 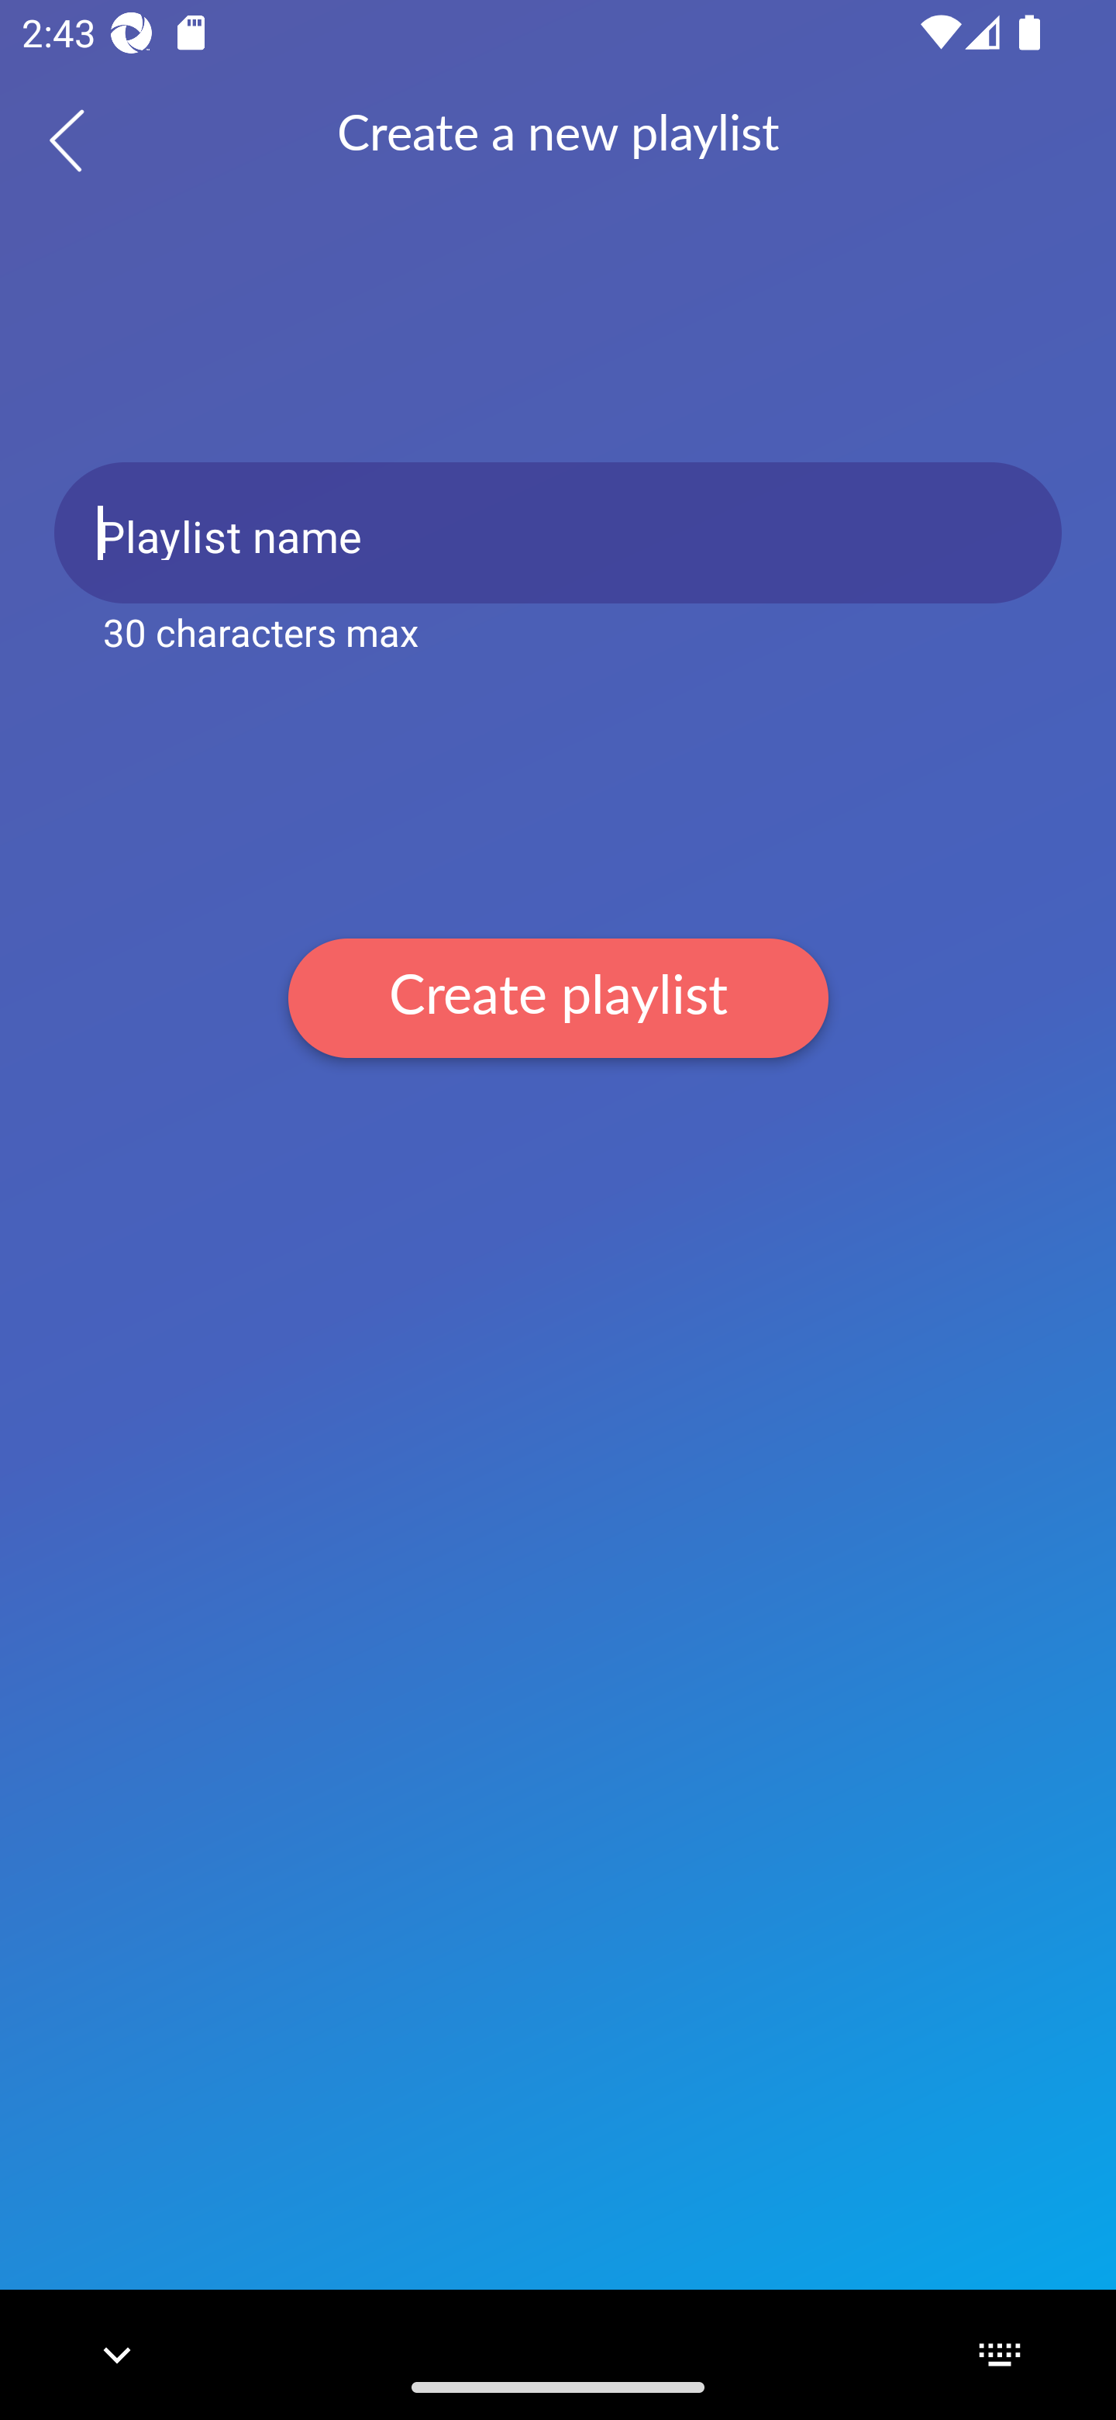 I want to click on Create playlist, so click(x=558, y=997).